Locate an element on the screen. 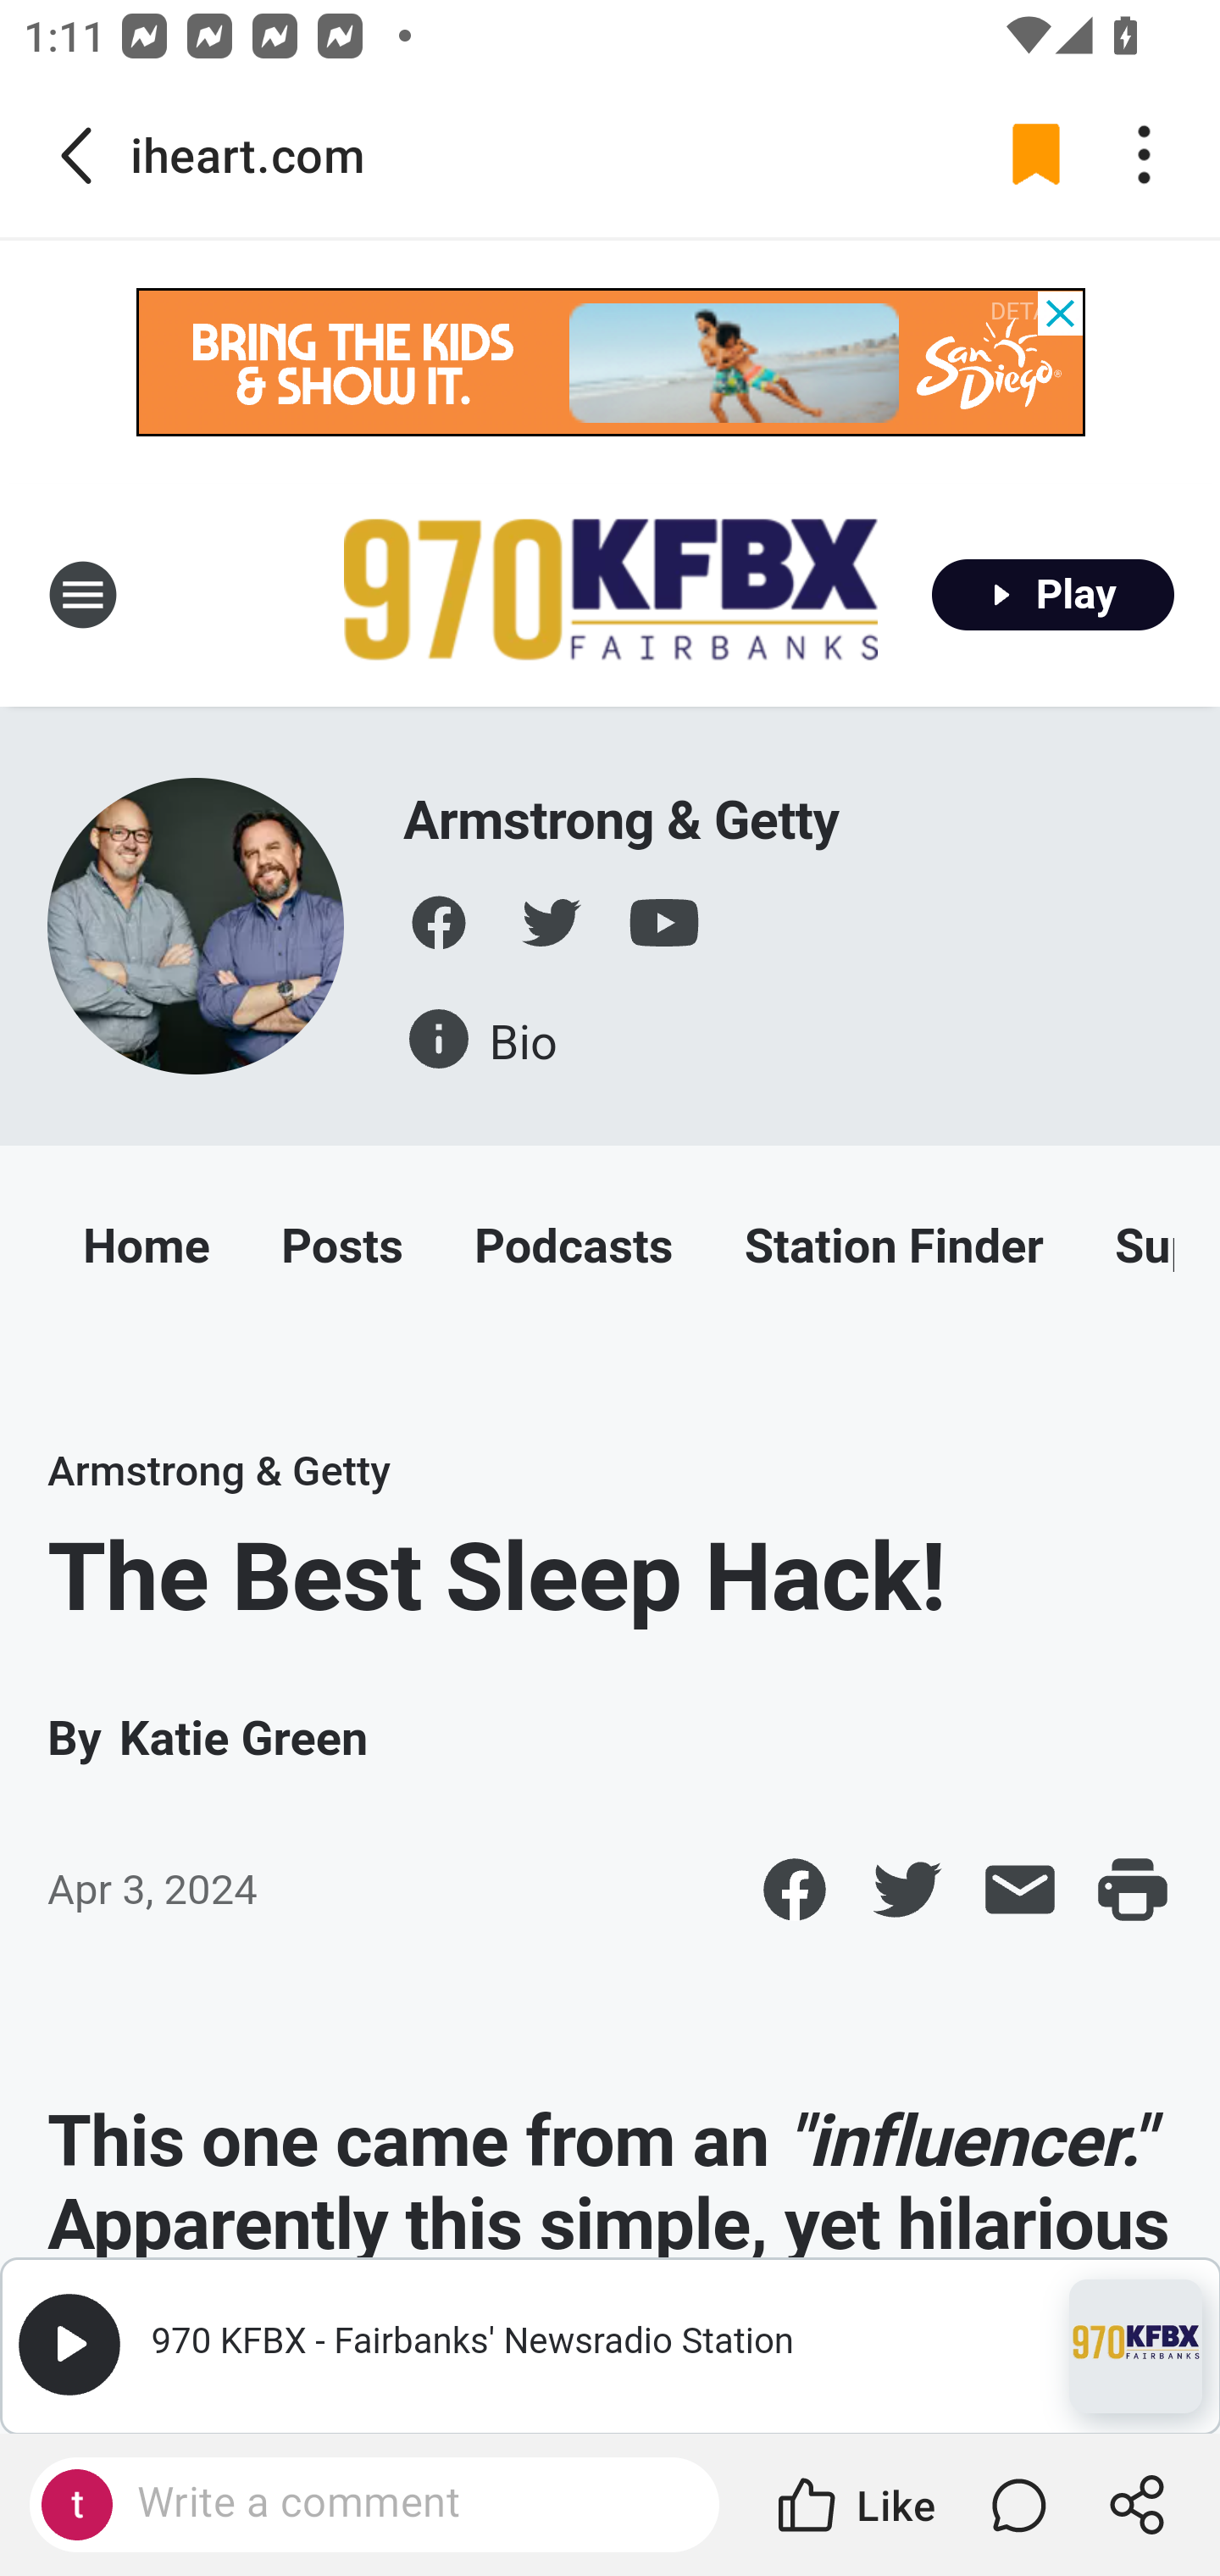 The image size is (1220, 2576). Play Stream Now is located at coordinates (1054, 593).